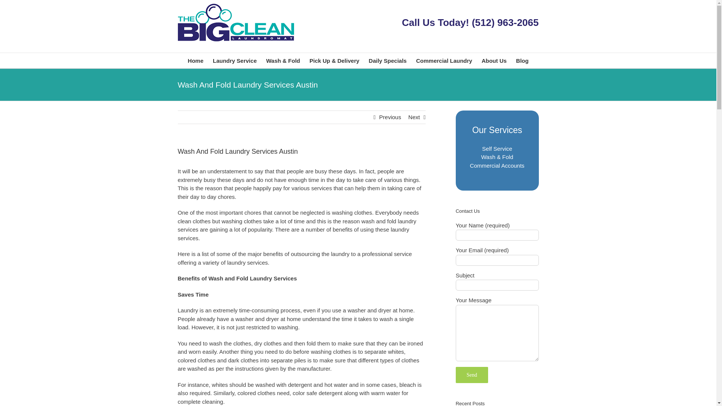 Image resolution: width=722 pixels, height=406 pixels. Describe the element at coordinates (390, 117) in the screenshot. I see `Previous` at that location.